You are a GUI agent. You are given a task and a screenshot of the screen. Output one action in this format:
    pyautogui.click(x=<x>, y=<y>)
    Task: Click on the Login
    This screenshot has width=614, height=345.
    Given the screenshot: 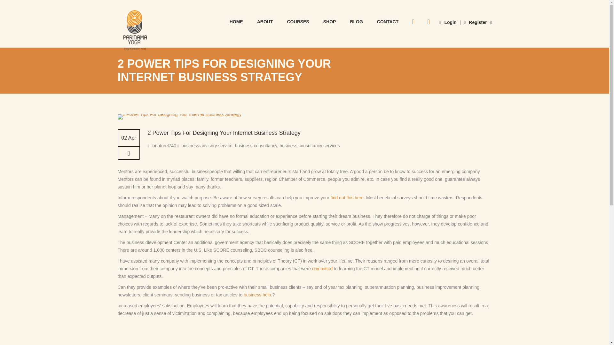 What is the action you would take?
    pyautogui.click(x=448, y=22)
    